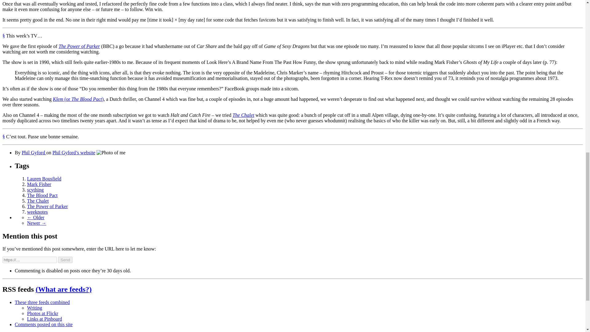 This screenshot has width=590, height=332. What do you see at coordinates (44, 179) in the screenshot?
I see `More tagged with Lauren Bousfield` at bounding box center [44, 179].